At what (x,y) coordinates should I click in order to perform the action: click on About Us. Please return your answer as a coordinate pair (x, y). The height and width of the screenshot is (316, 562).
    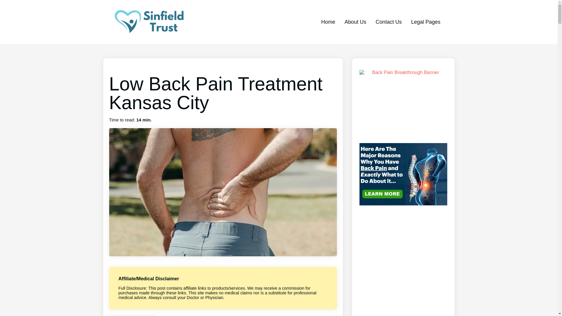
    Looking at the image, I should click on (355, 22).